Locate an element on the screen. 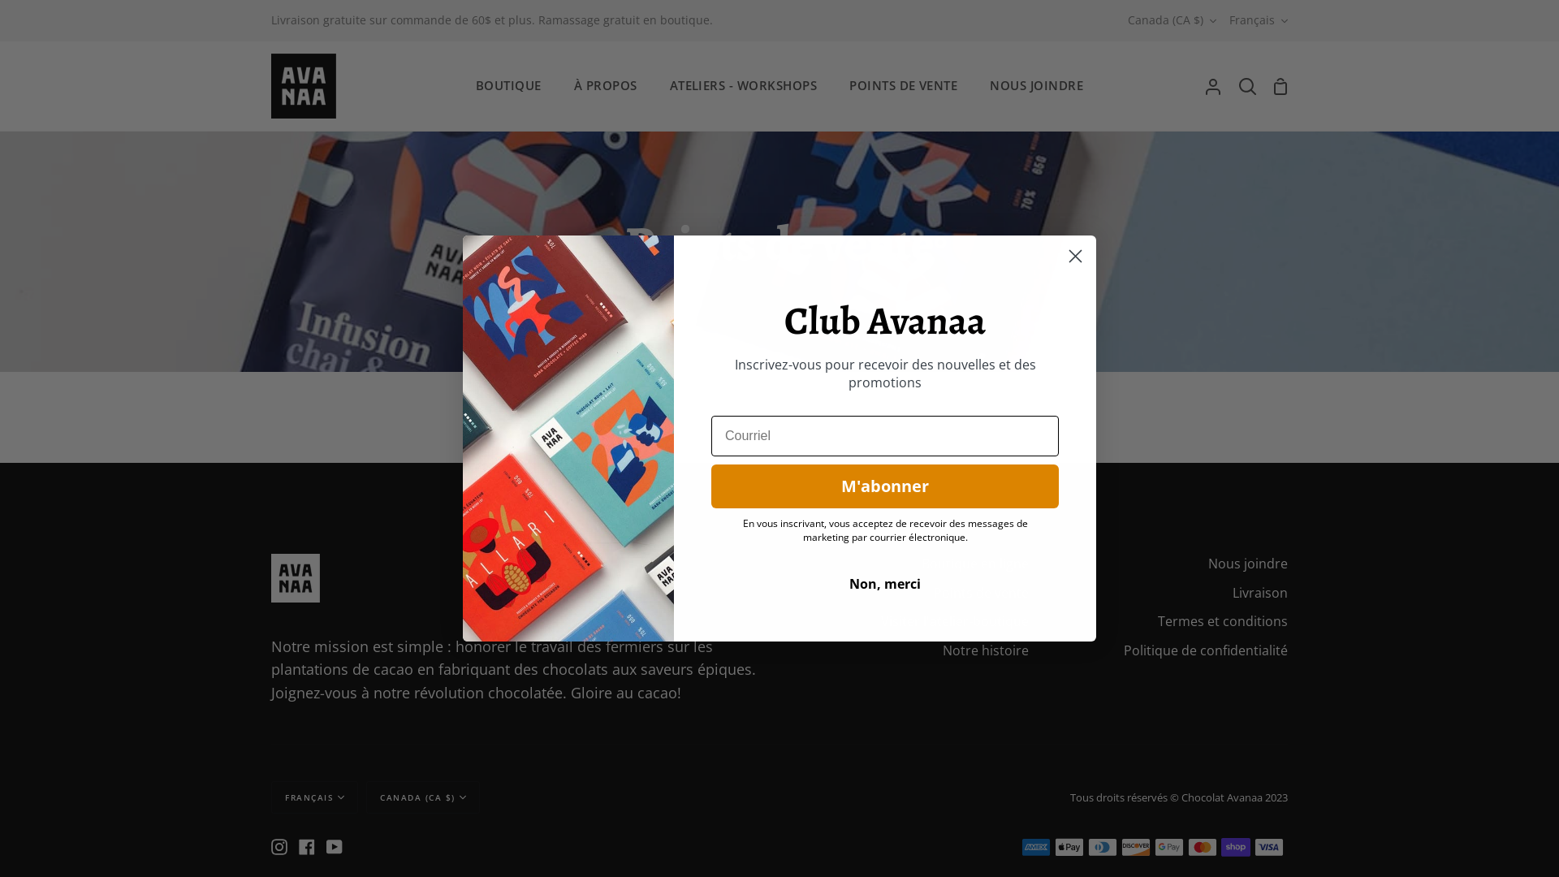  Instagram is located at coordinates (279, 847).